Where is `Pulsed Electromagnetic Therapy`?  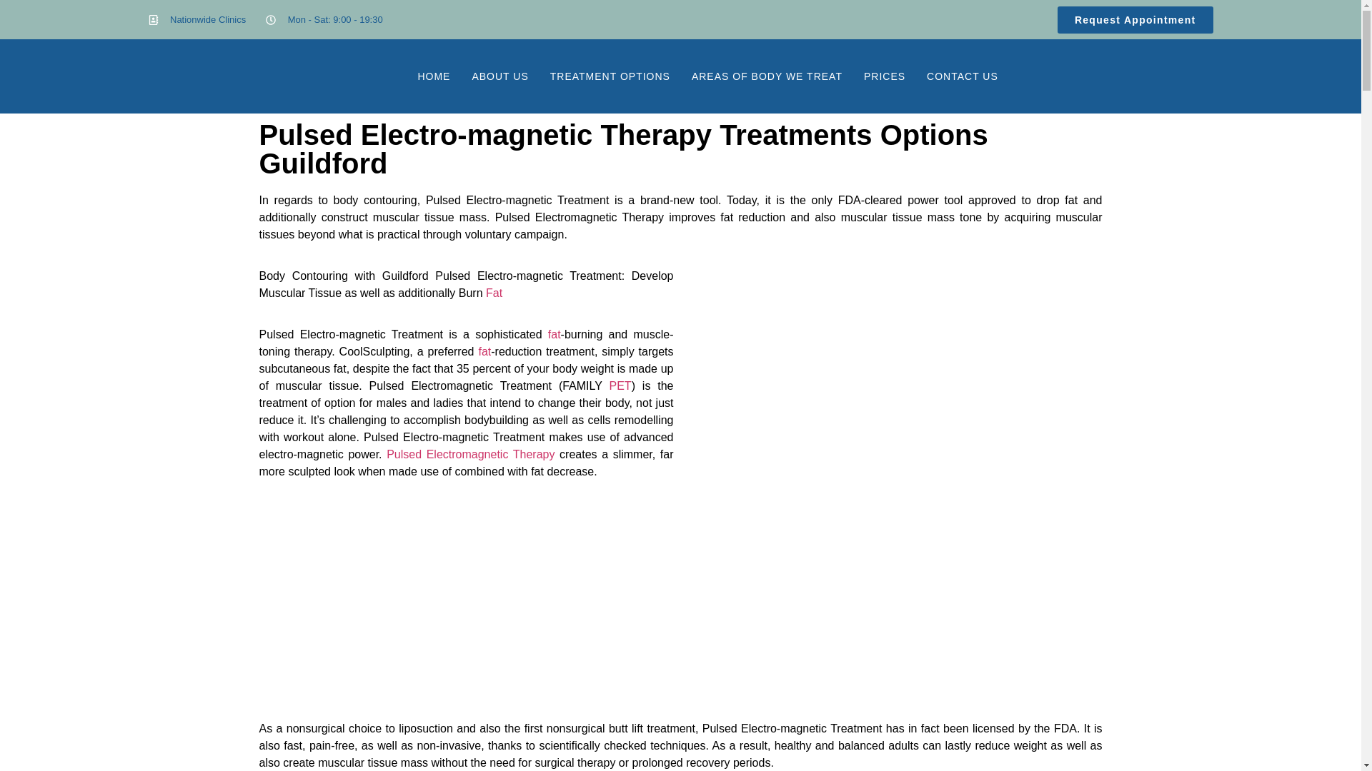 Pulsed Electromagnetic Therapy is located at coordinates (470, 454).